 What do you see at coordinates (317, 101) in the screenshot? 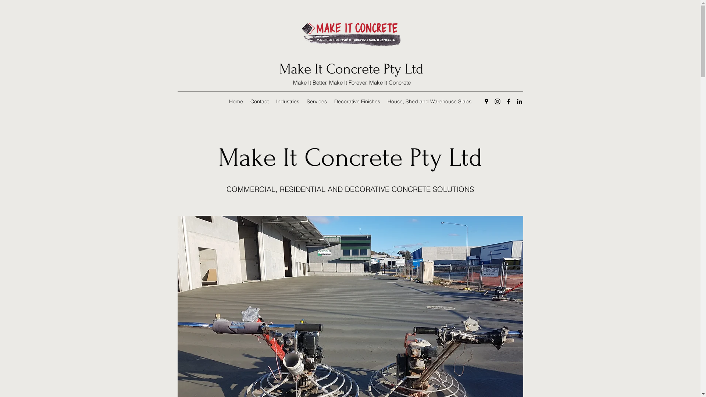
I see `Services` at bounding box center [317, 101].